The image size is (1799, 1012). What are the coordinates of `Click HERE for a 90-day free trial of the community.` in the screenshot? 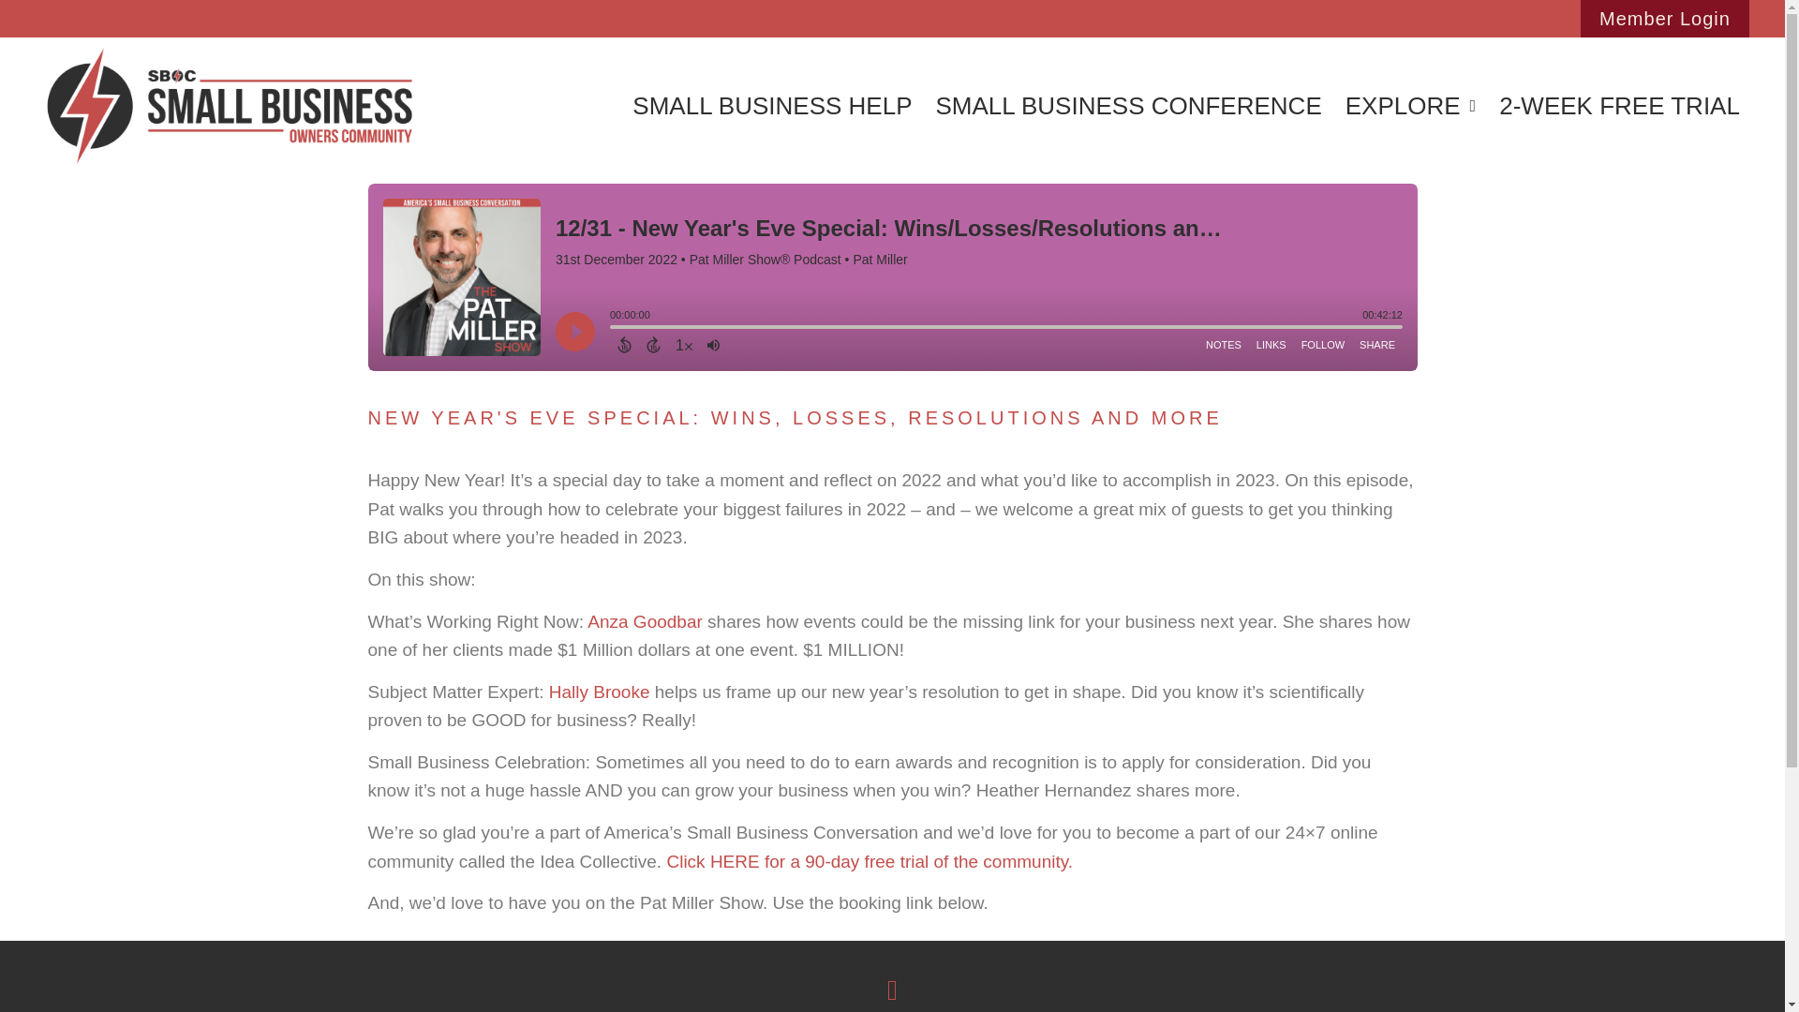 It's located at (869, 861).